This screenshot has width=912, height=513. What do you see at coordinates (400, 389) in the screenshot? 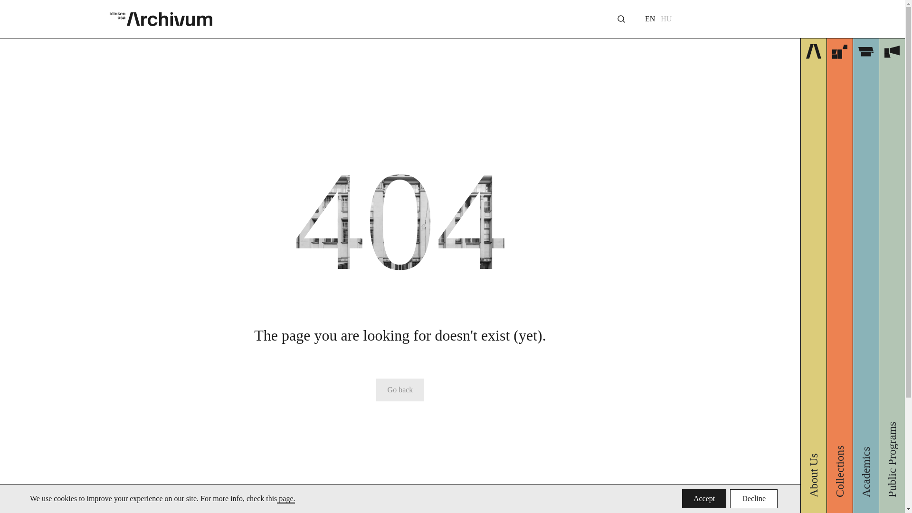
I see `Go back` at bounding box center [400, 389].